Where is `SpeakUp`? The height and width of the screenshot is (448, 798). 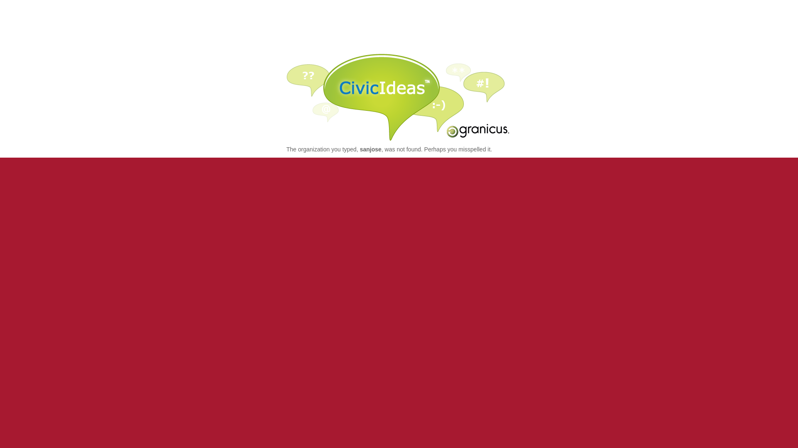 SpeakUp is located at coordinates (399, 97).